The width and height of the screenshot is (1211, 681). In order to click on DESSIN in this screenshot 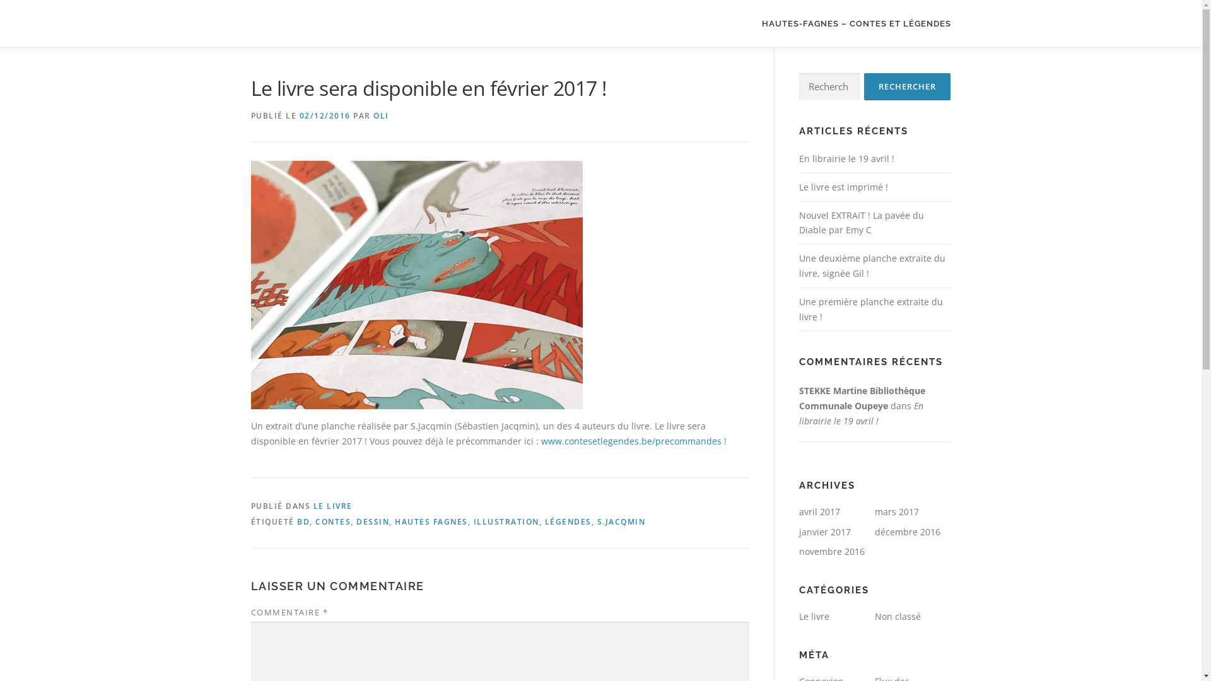, I will do `click(373, 522)`.